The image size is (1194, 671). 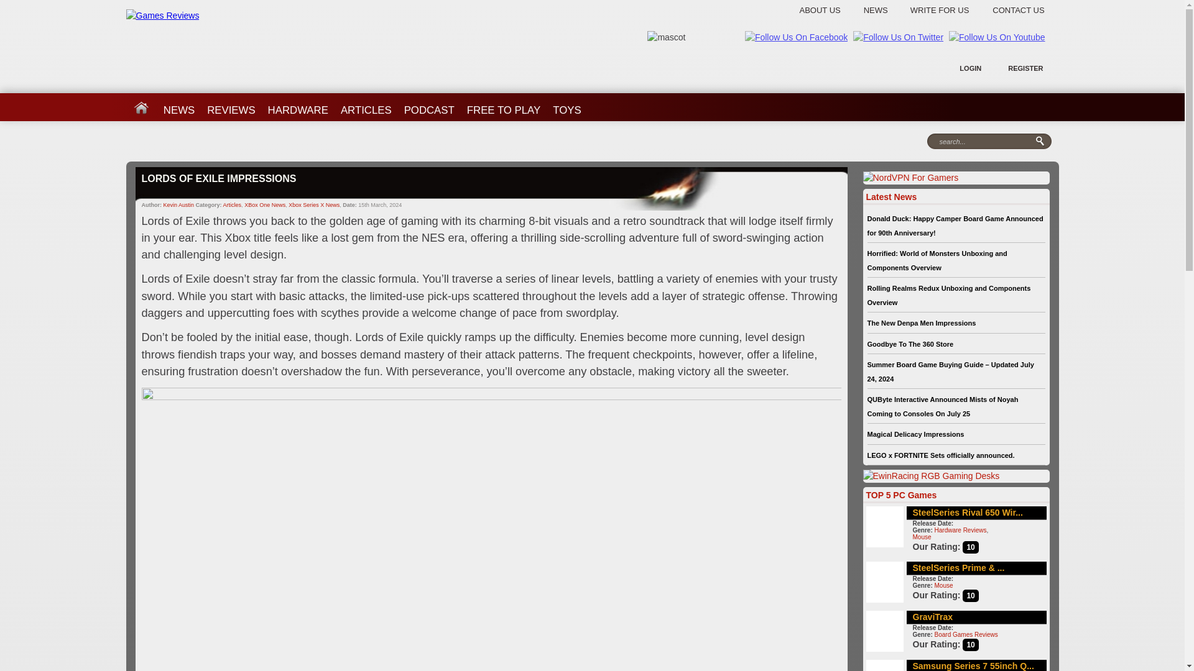 What do you see at coordinates (141, 106) in the screenshot?
I see `HOME` at bounding box center [141, 106].